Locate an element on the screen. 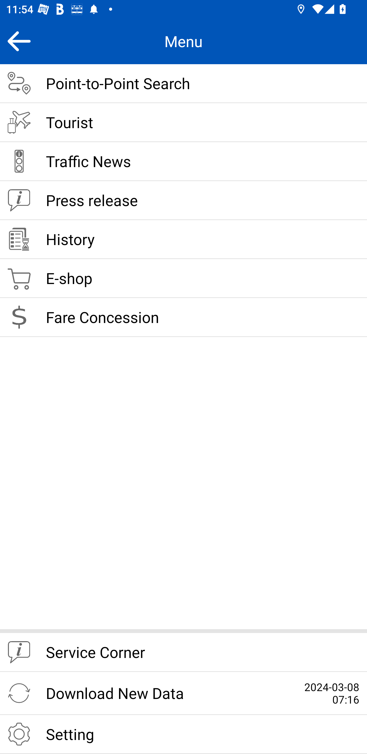  Tourist is located at coordinates (183, 123).